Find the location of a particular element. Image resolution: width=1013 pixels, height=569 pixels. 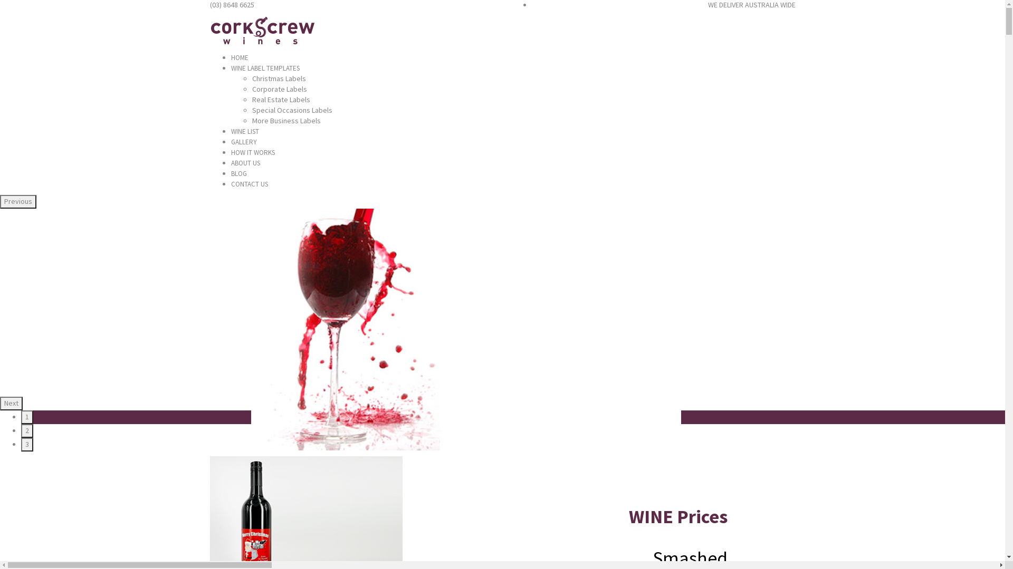

HOME is located at coordinates (240, 58).